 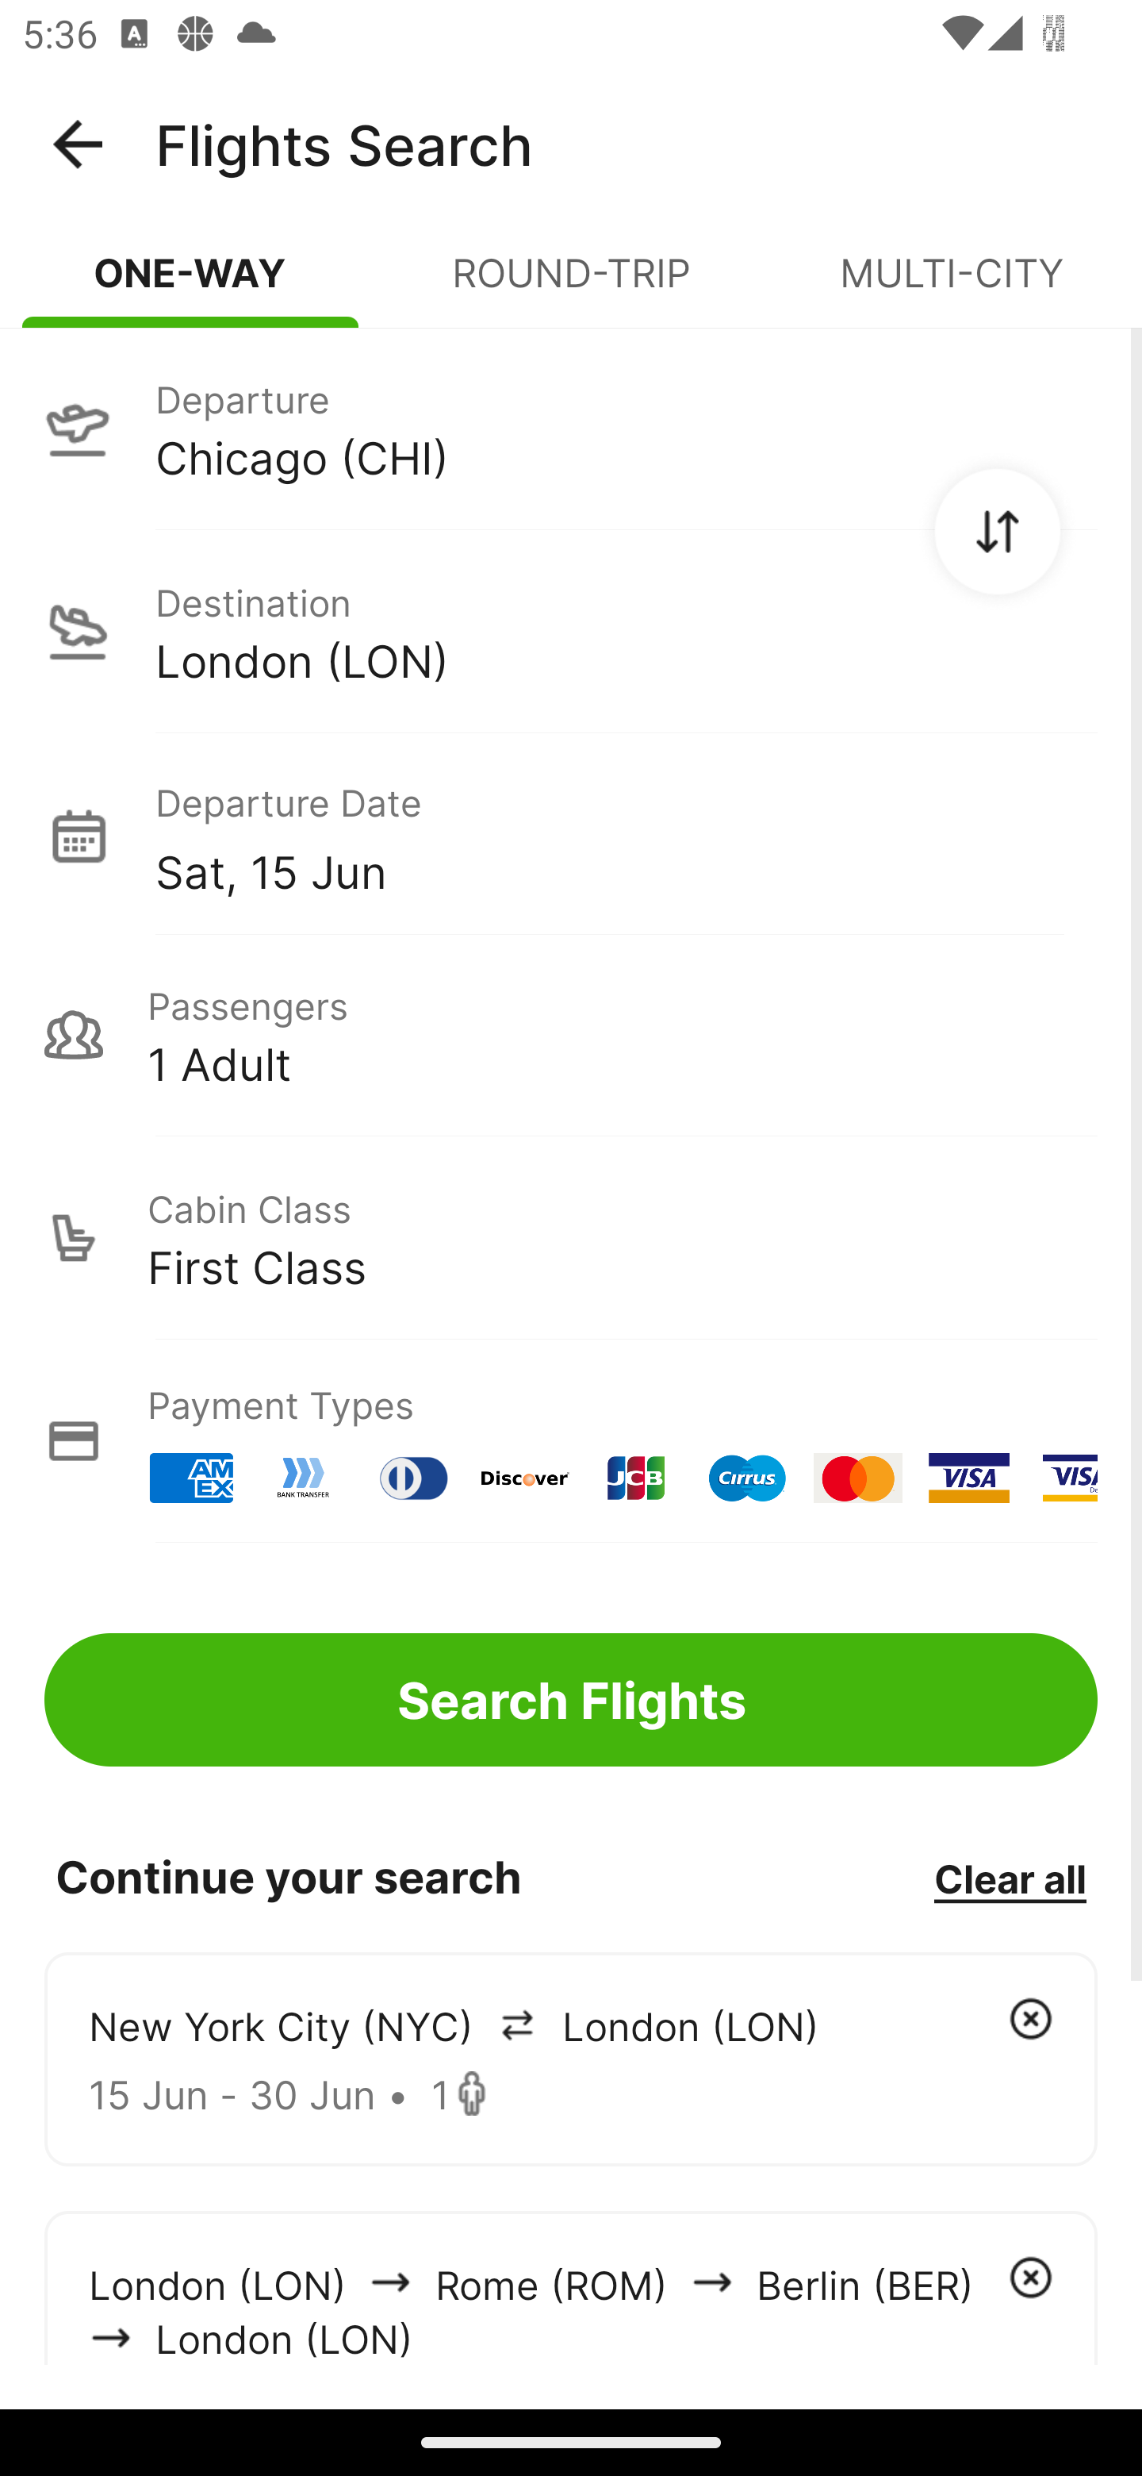 What do you see at coordinates (1010, 1878) in the screenshot?
I see `Clear all` at bounding box center [1010, 1878].